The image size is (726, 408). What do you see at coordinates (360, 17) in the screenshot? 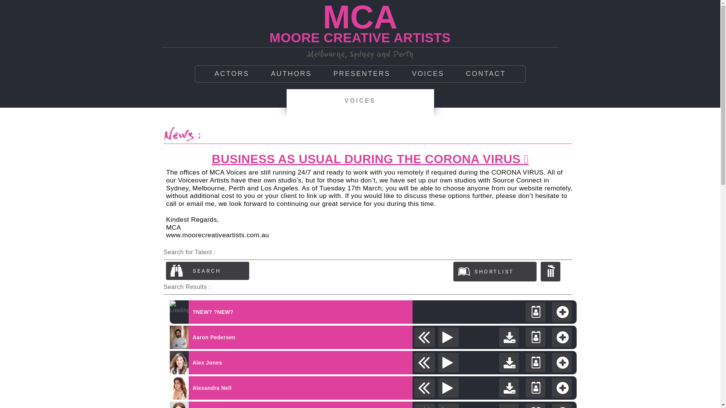
I see `MCA` at bounding box center [360, 17].